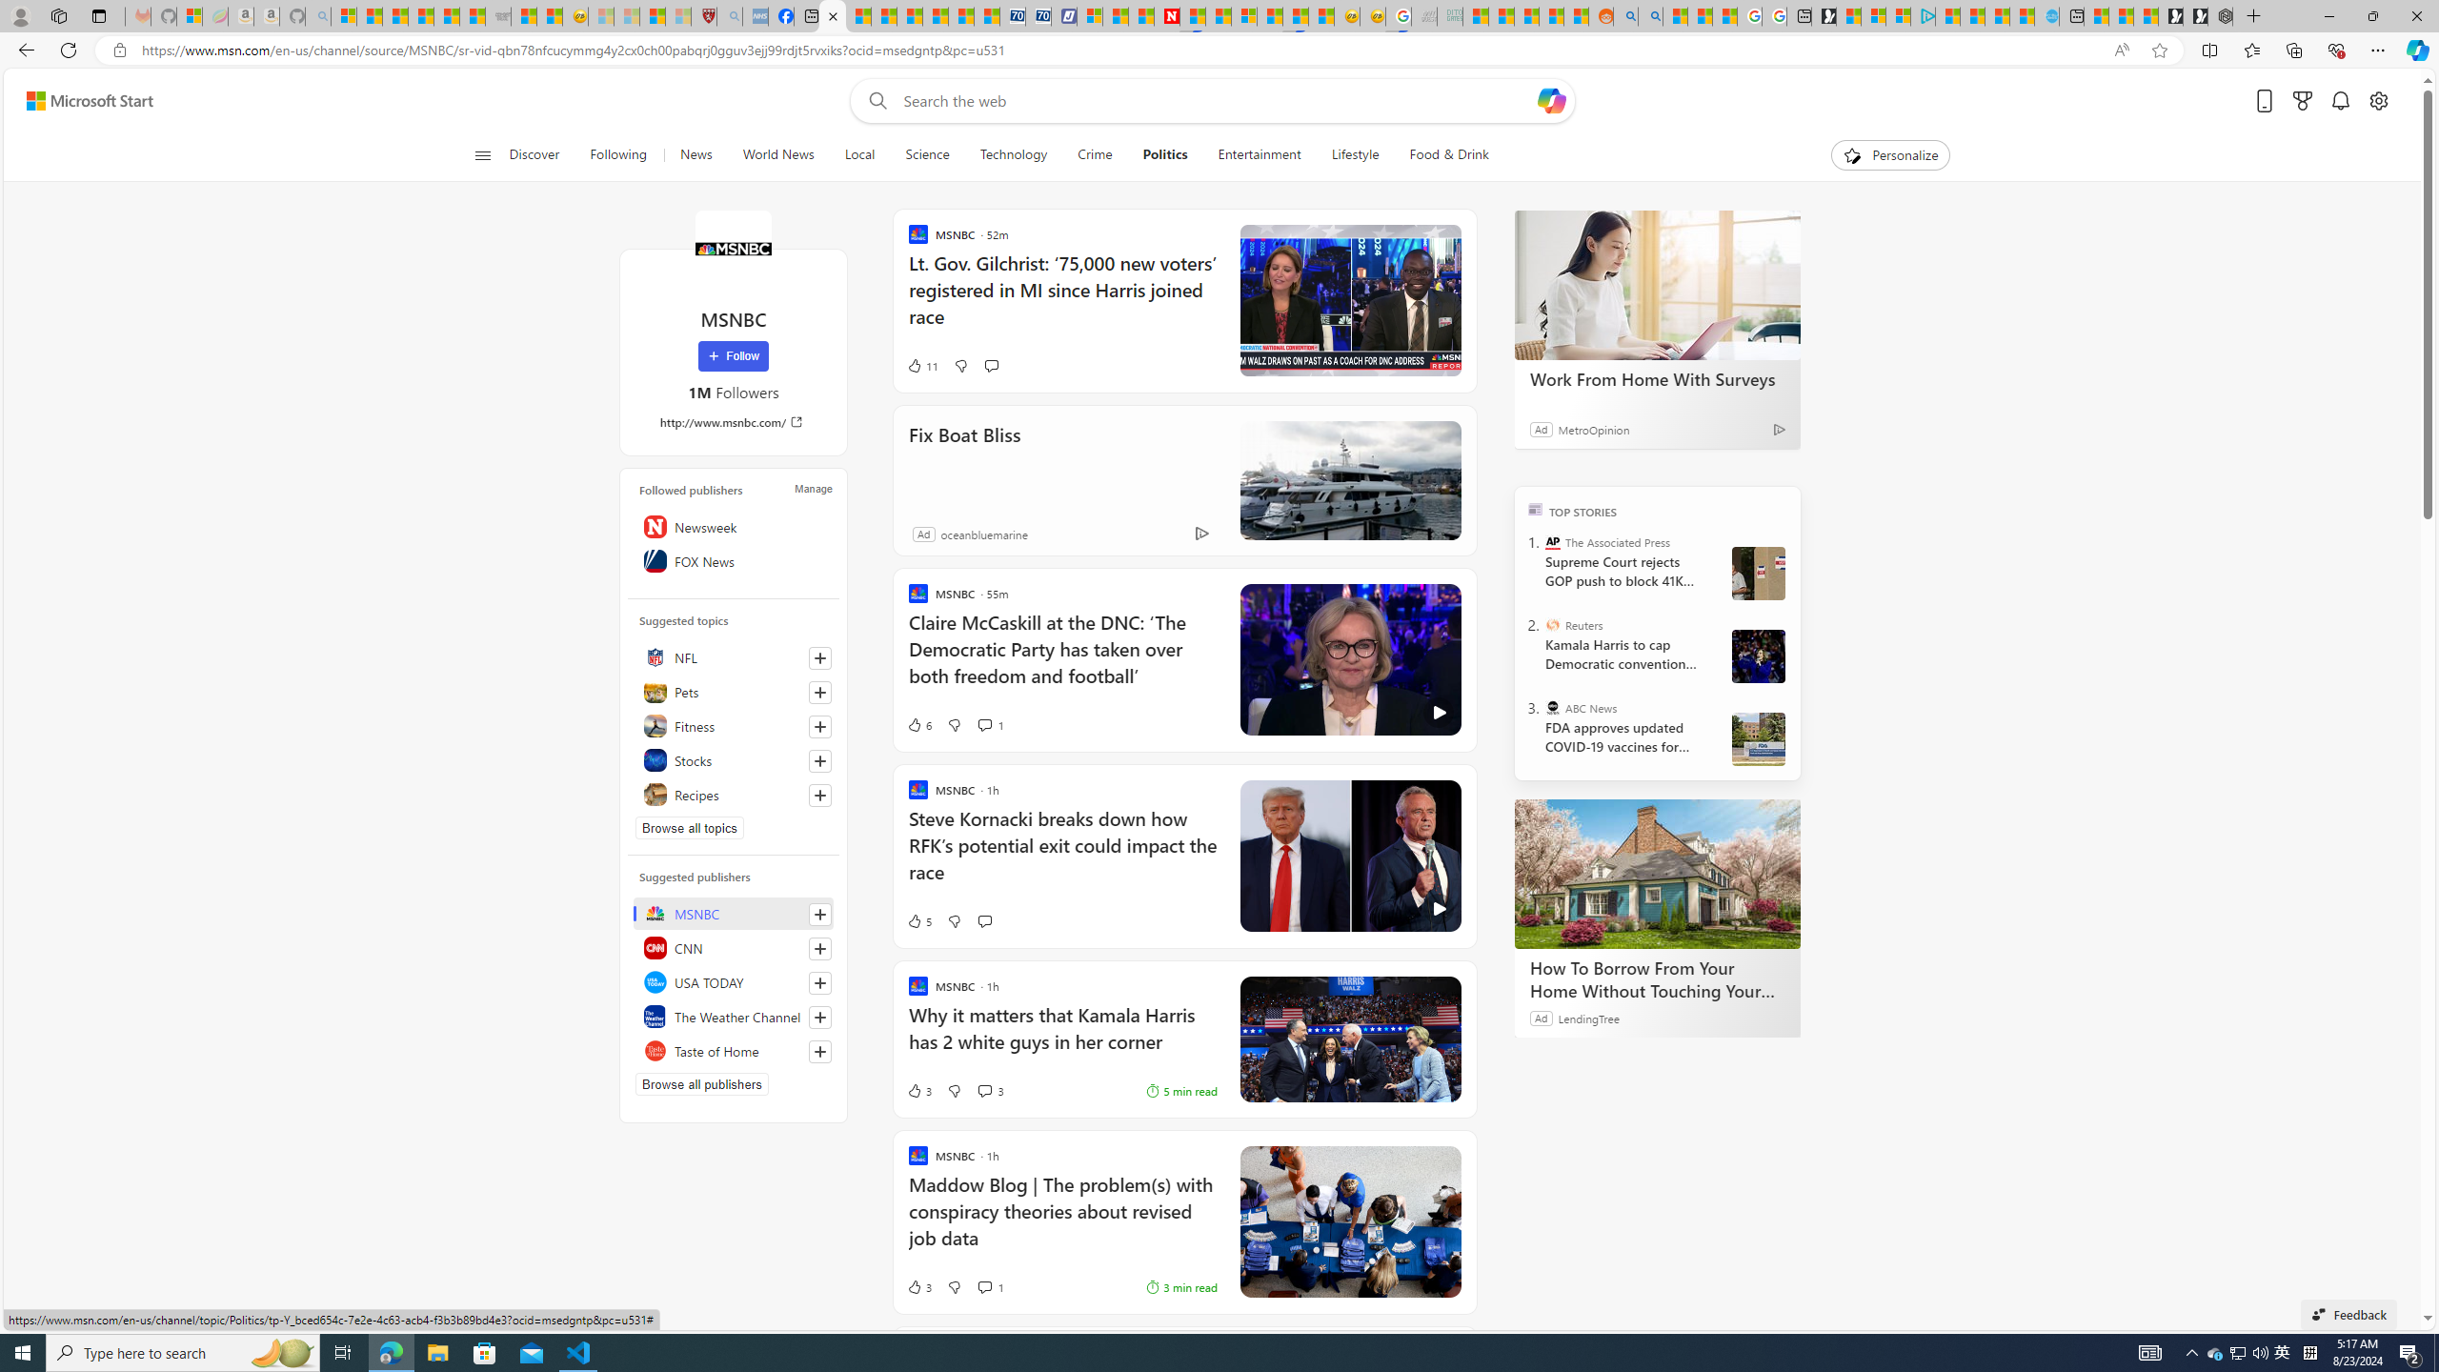 Image resolution: width=2439 pixels, height=1372 pixels. I want to click on Food & Drink, so click(1450, 155).